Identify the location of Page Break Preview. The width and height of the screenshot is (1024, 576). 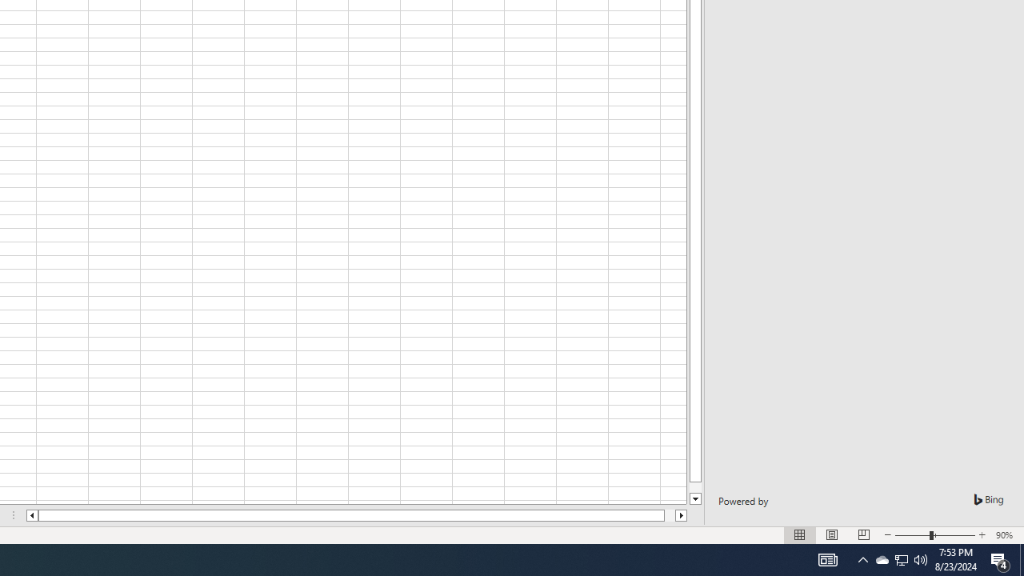
(863, 534).